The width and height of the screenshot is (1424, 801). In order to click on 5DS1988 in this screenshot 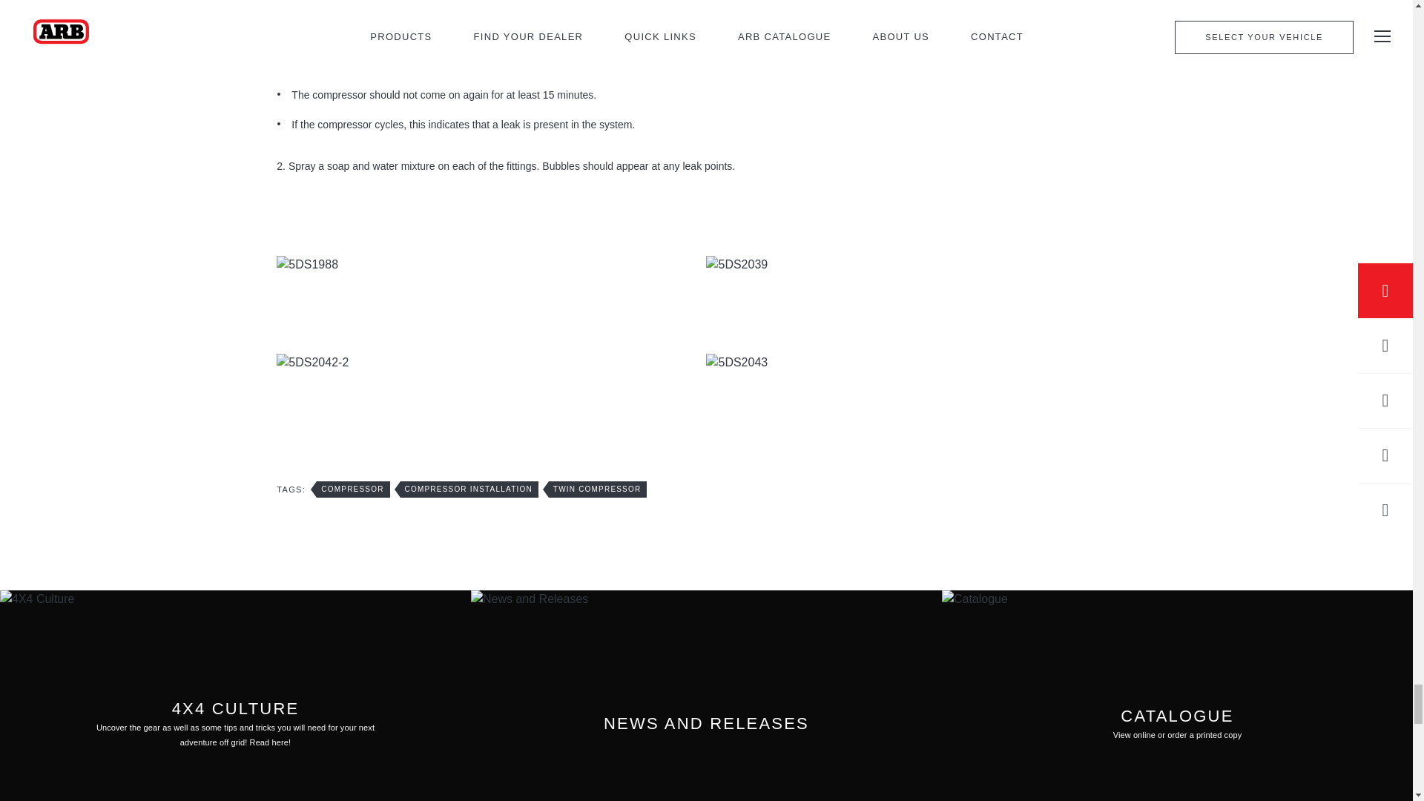, I will do `click(491, 264)`.